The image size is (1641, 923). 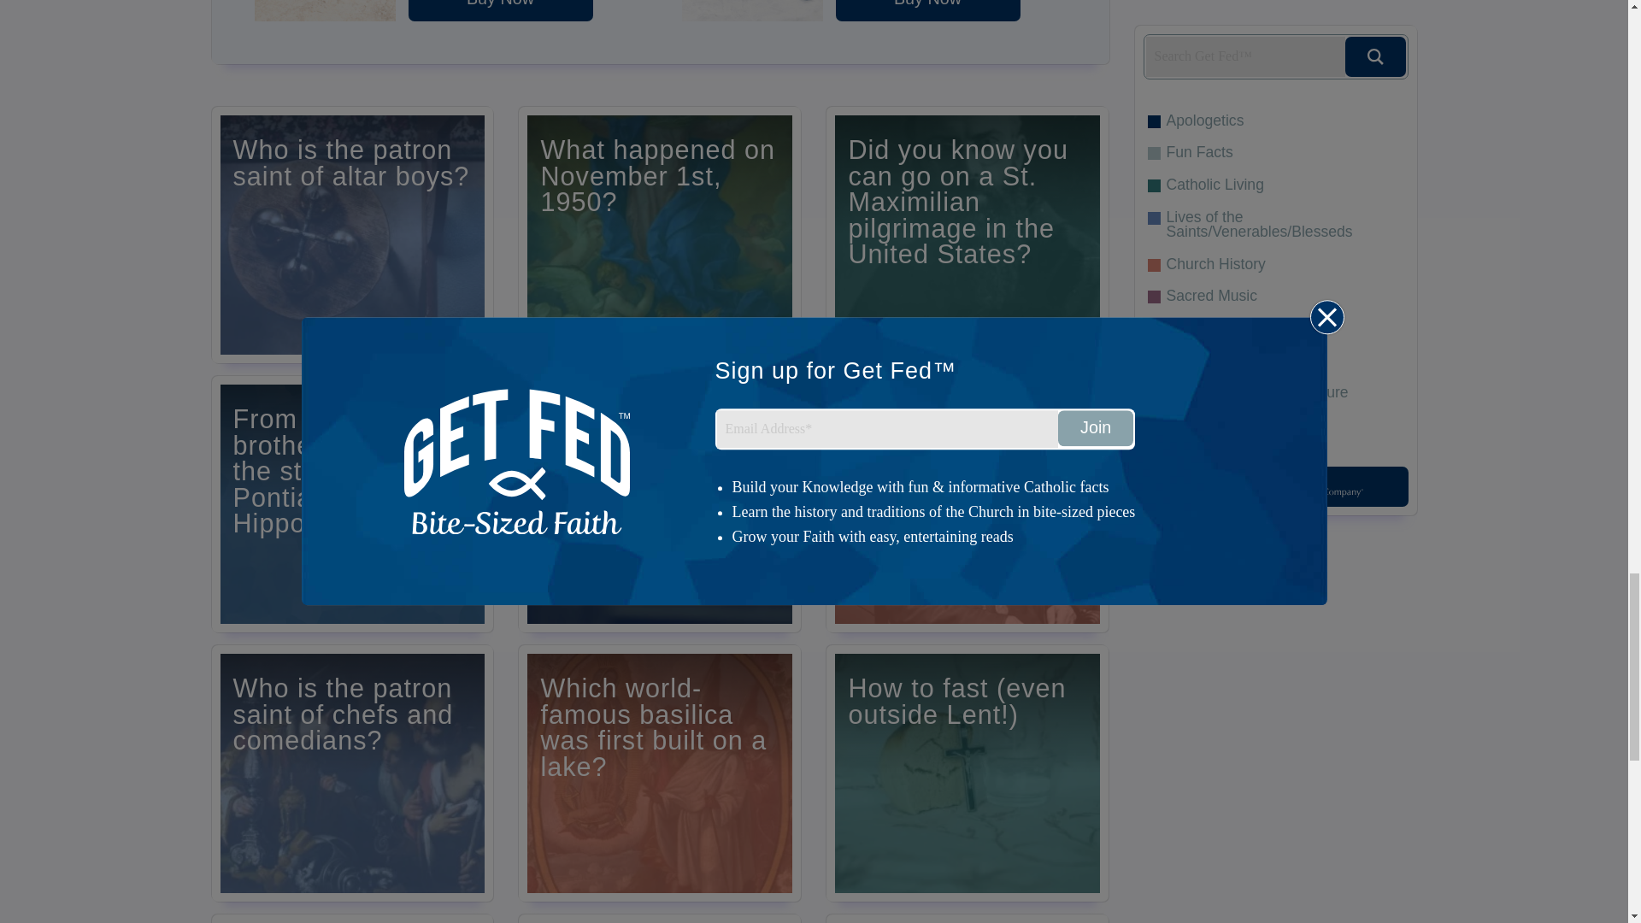 What do you see at coordinates (501, 10) in the screenshot?
I see `Buy Now` at bounding box center [501, 10].